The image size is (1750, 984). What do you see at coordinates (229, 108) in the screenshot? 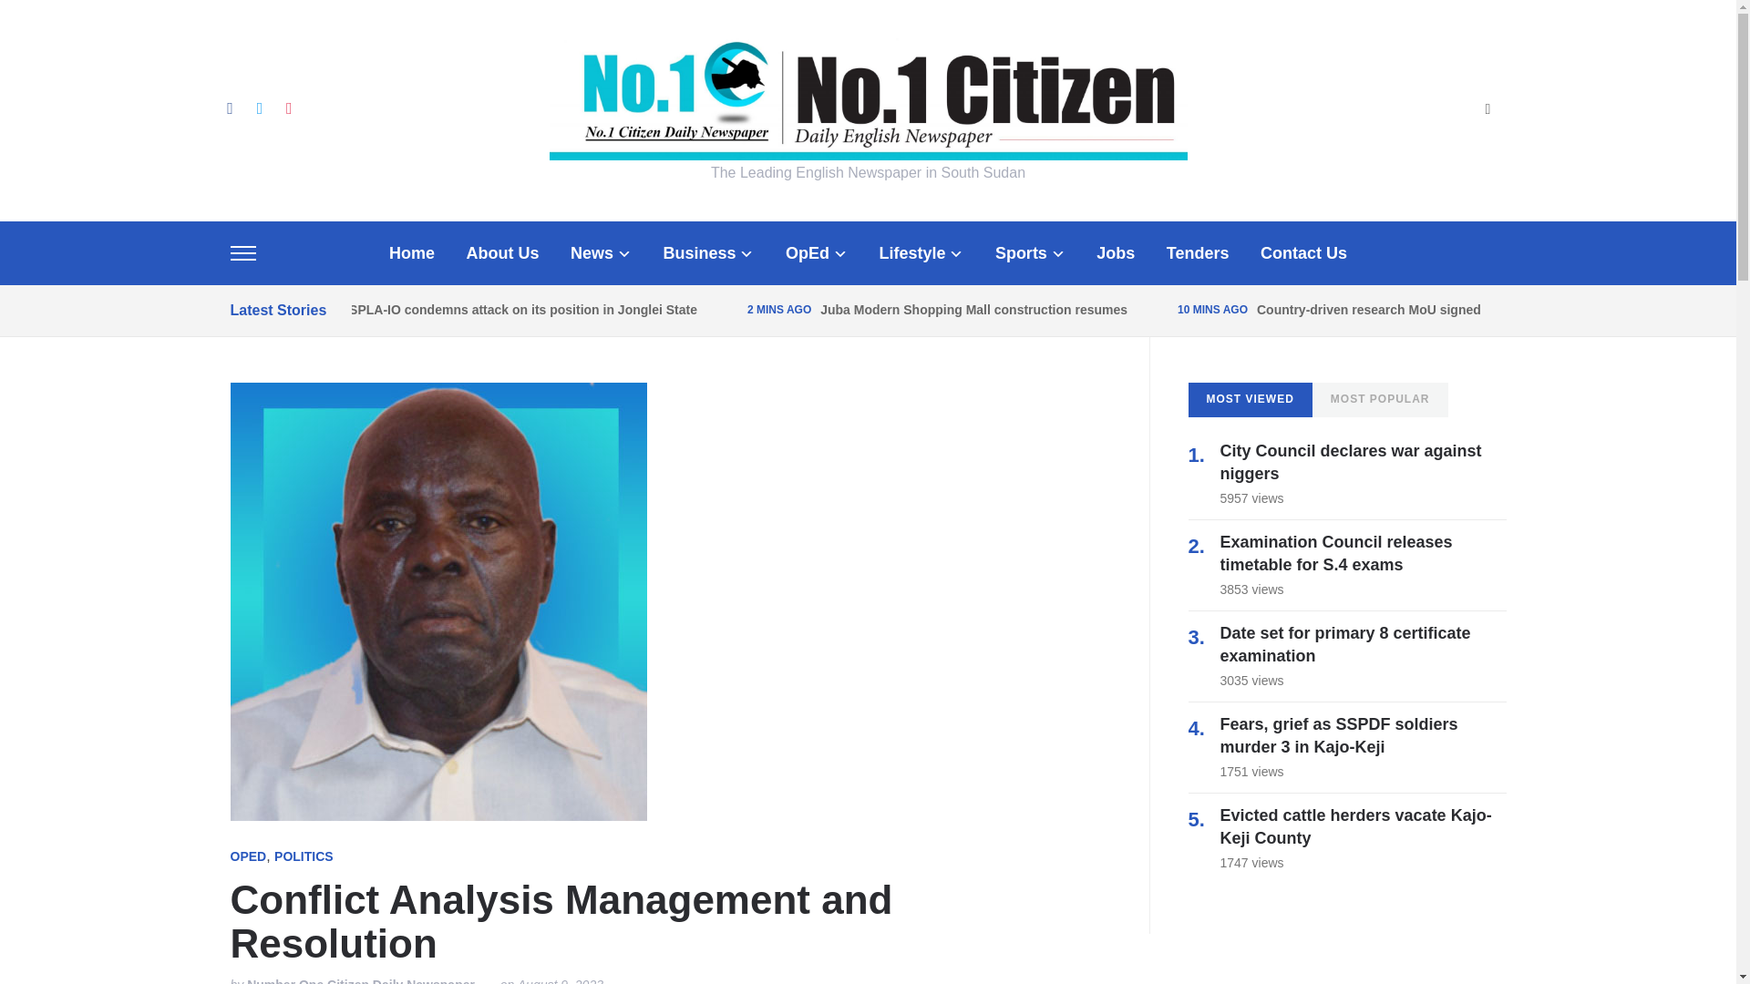
I see `facebook` at bounding box center [229, 108].